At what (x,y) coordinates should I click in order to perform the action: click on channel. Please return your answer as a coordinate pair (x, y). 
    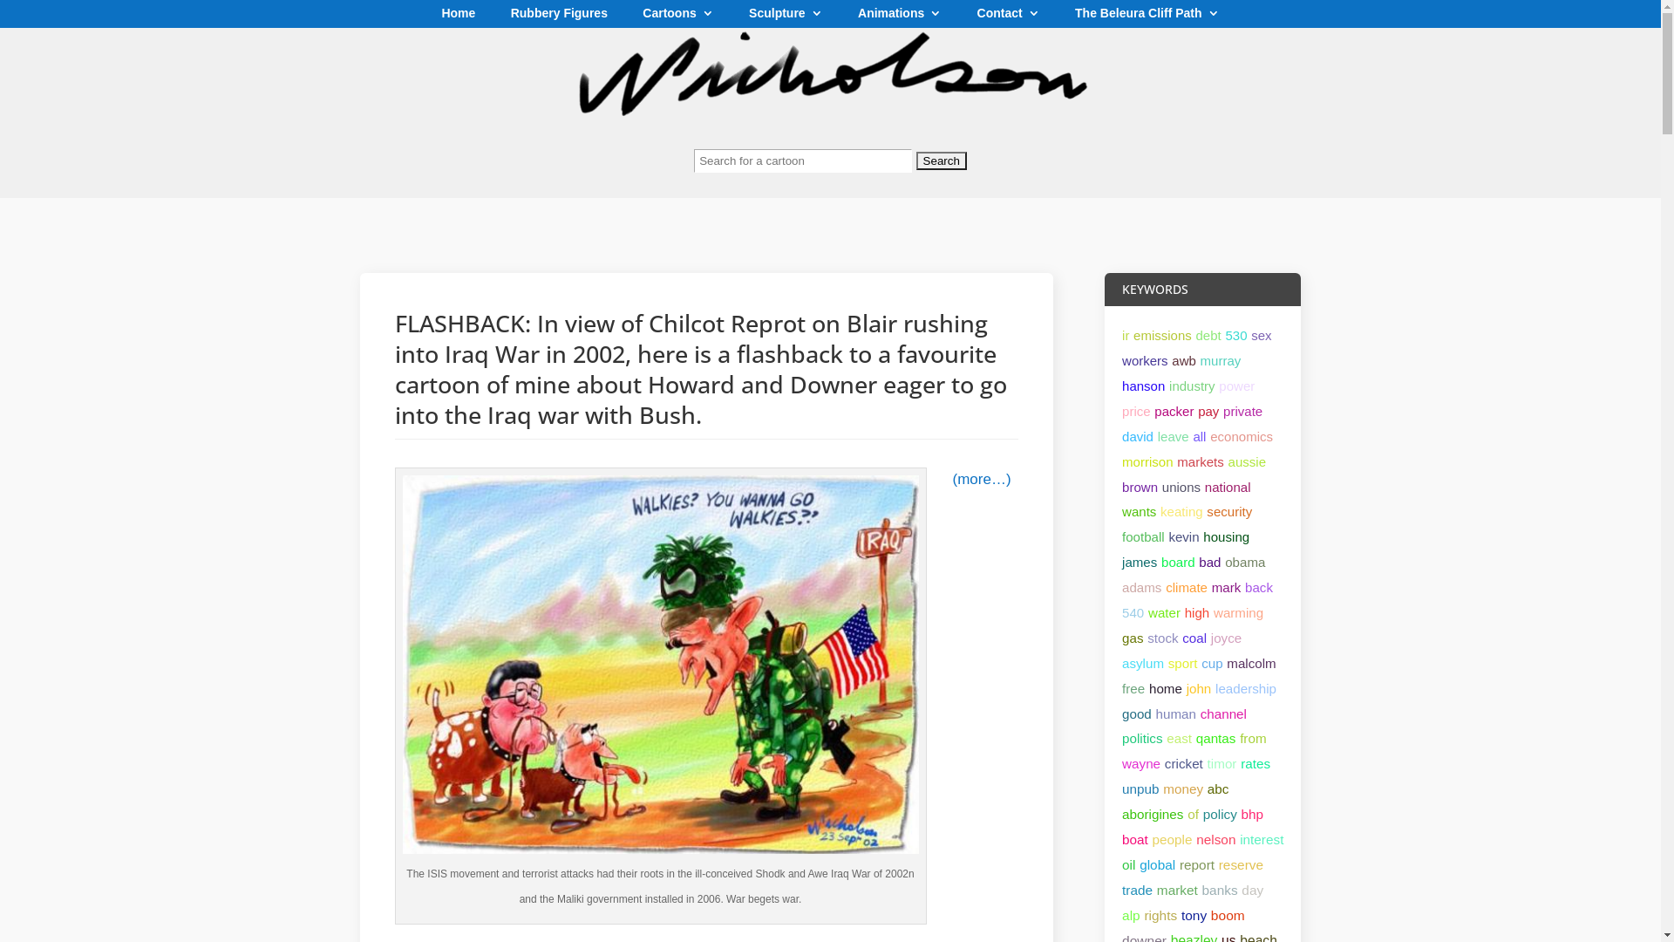
    Looking at the image, I should click on (1224, 713).